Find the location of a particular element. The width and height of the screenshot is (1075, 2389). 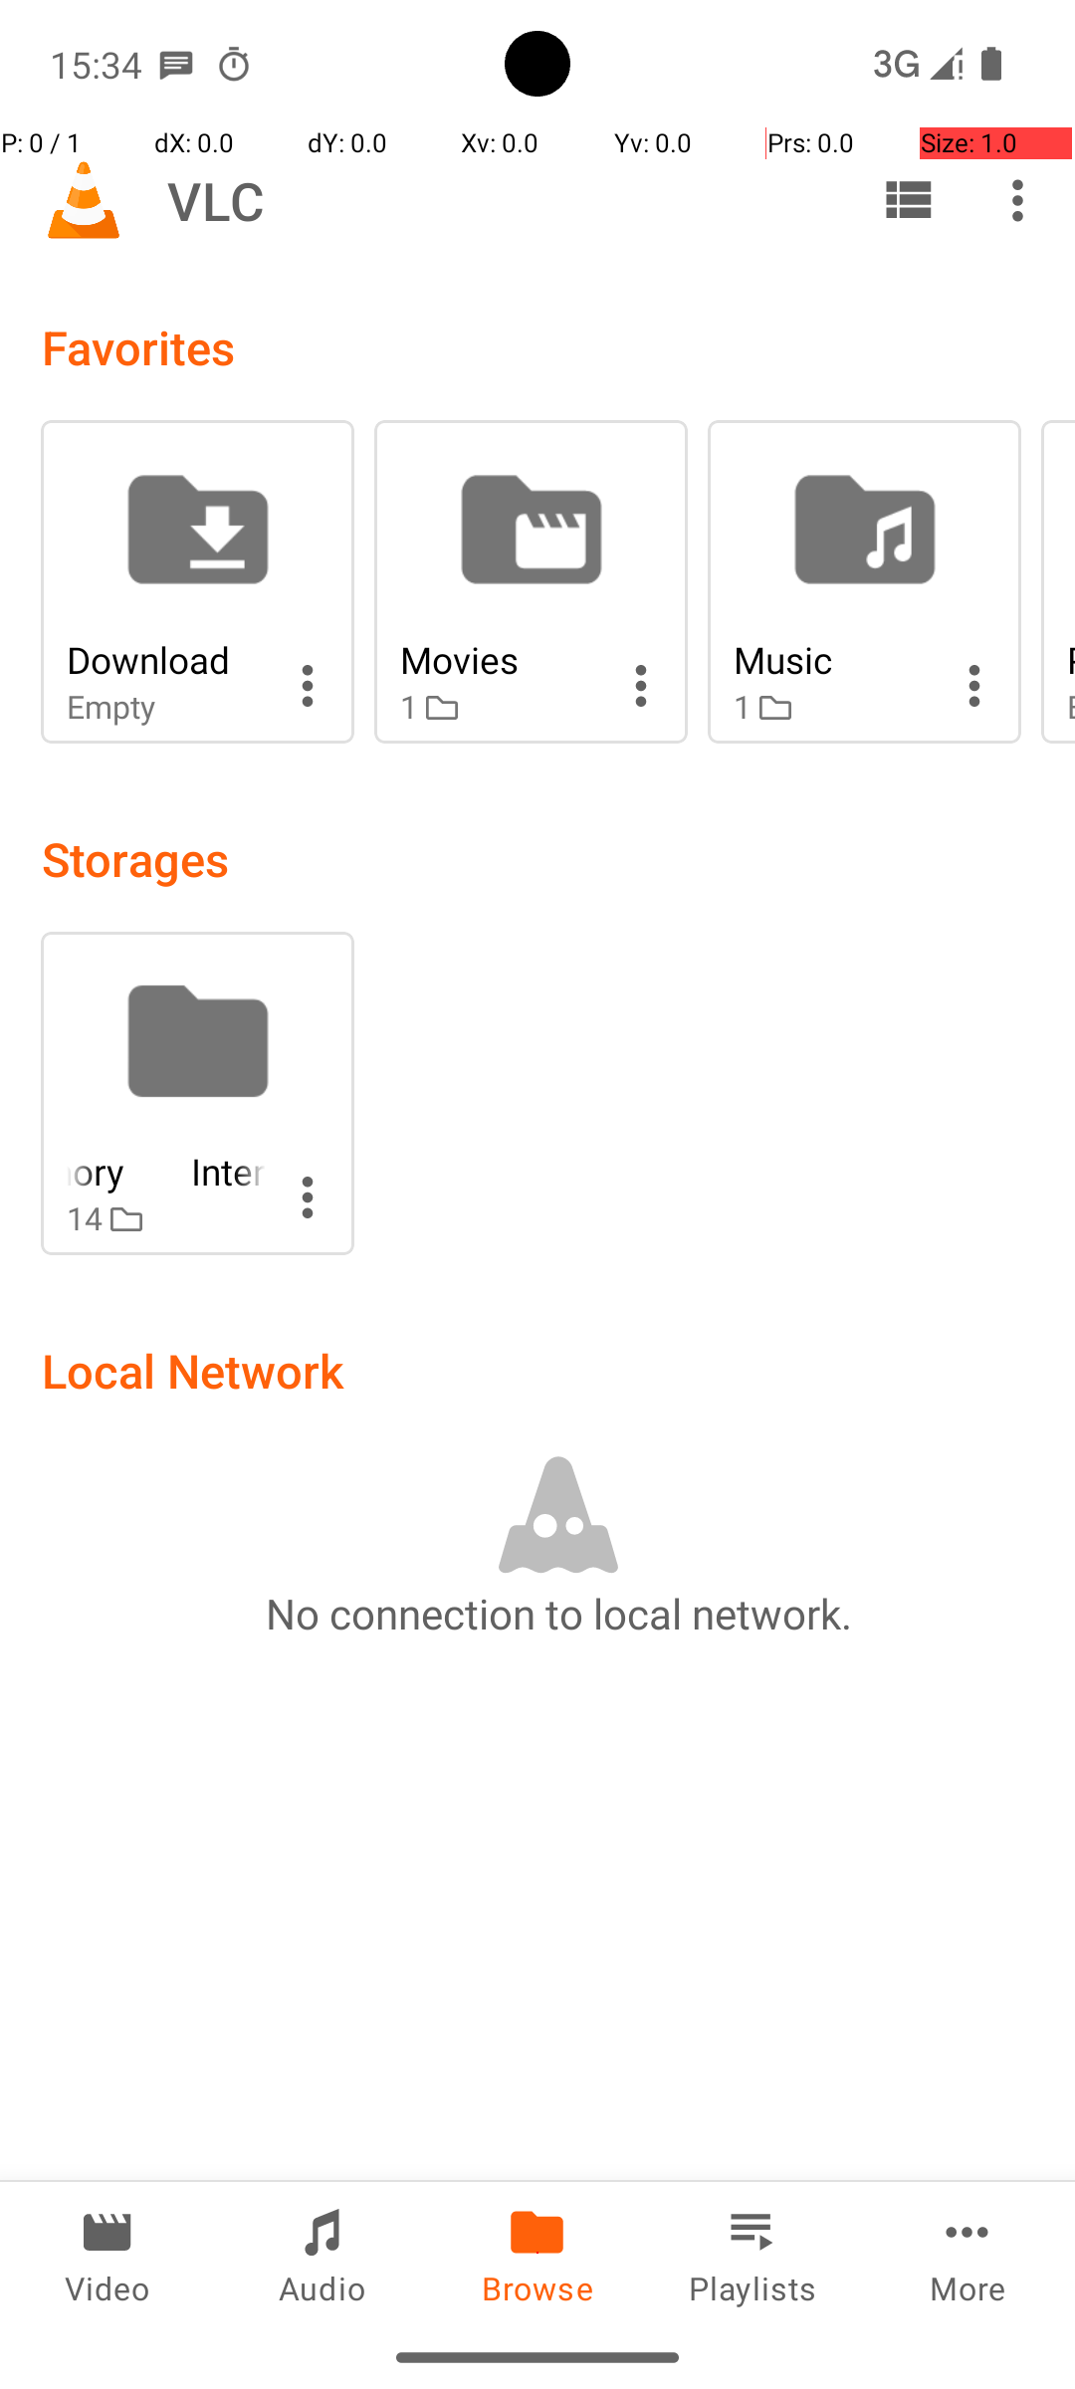

14 §*§ is located at coordinates (166, 1218).